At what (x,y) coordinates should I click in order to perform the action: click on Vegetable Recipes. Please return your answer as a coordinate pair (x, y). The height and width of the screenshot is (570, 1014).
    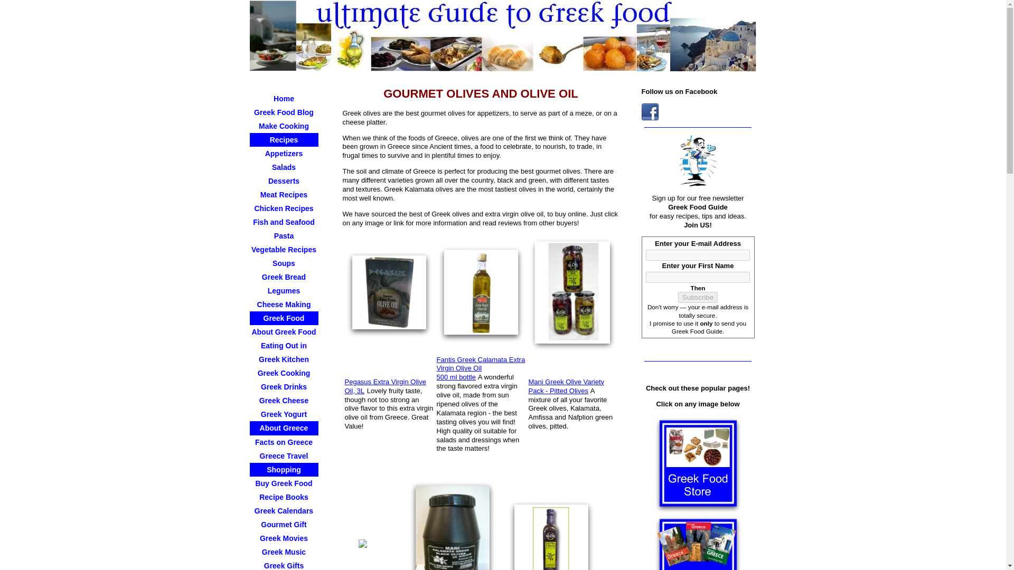
    Looking at the image, I should click on (284, 250).